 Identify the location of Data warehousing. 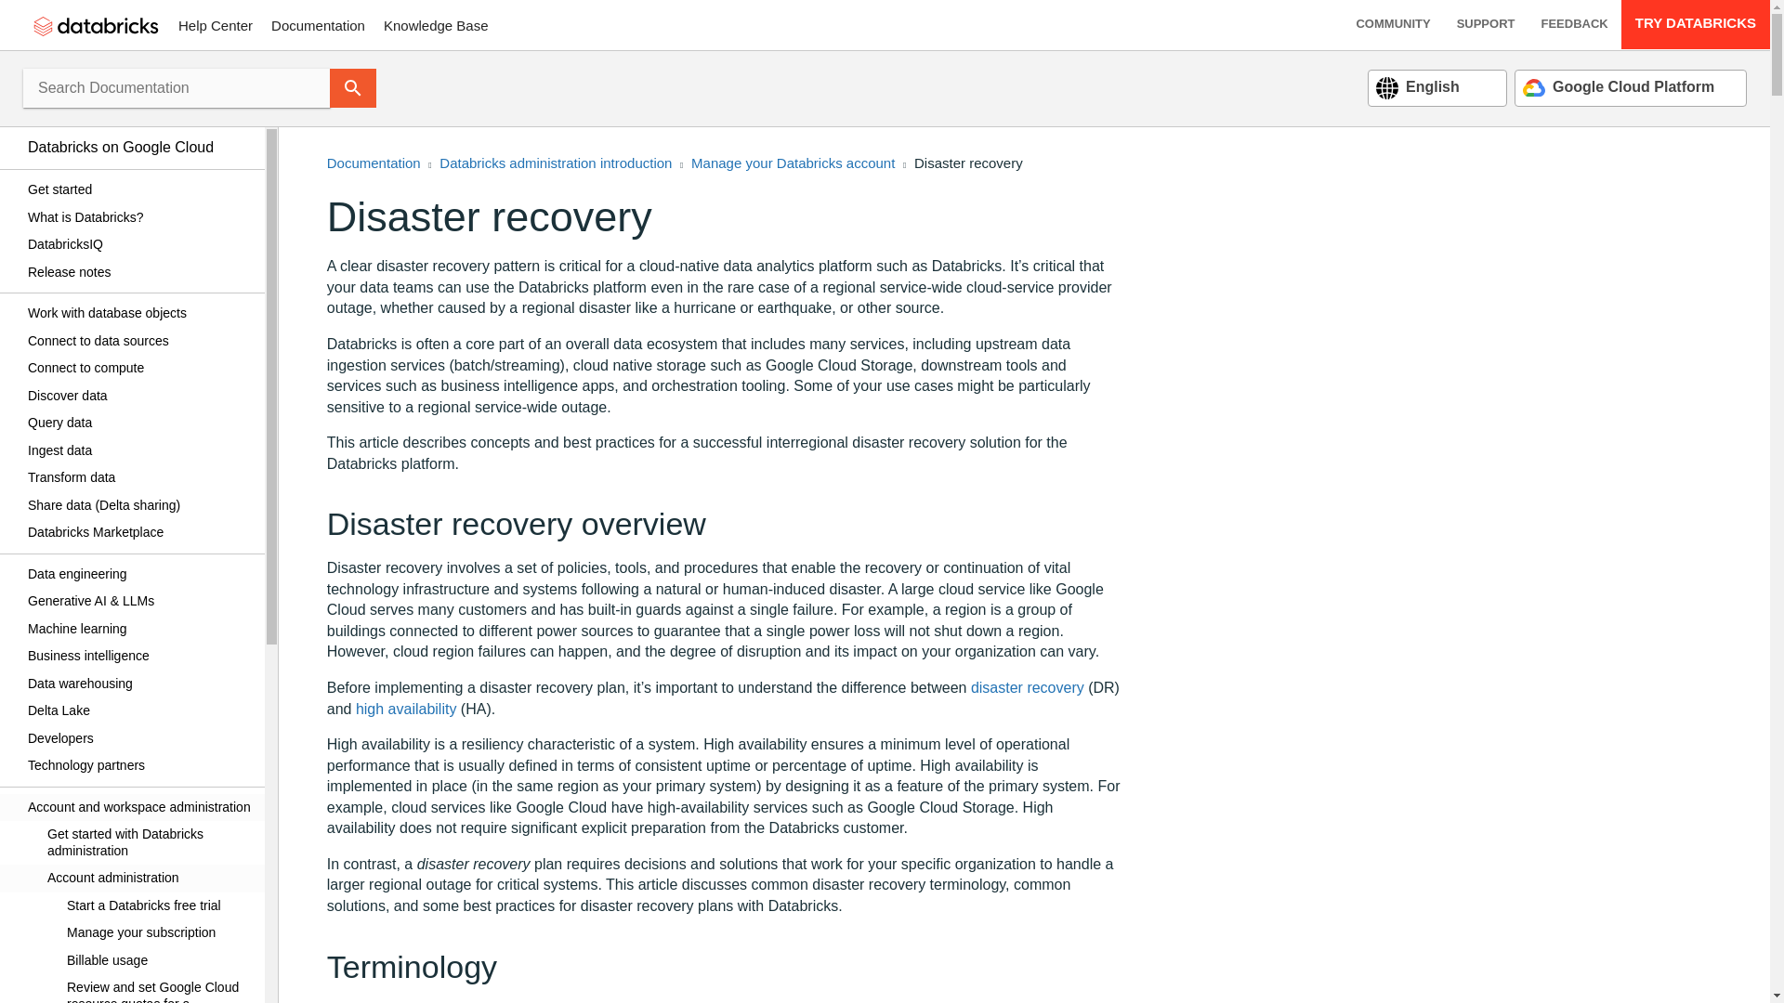
(139, 684).